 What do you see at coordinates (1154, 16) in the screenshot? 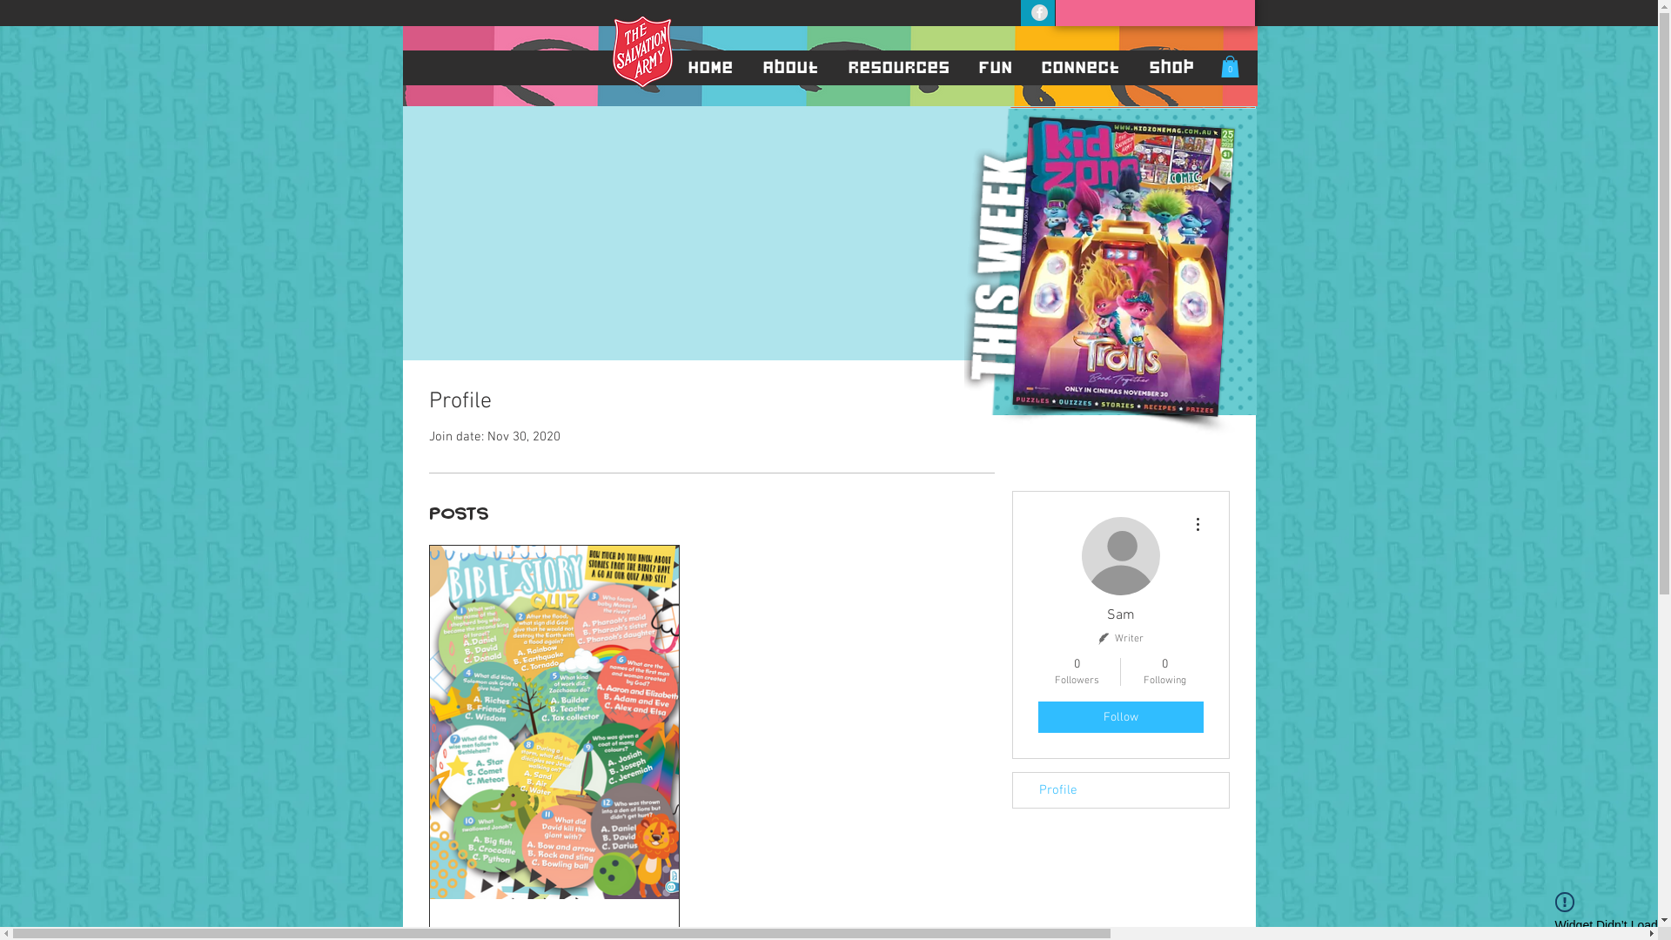
I see `Site Search` at bounding box center [1154, 16].